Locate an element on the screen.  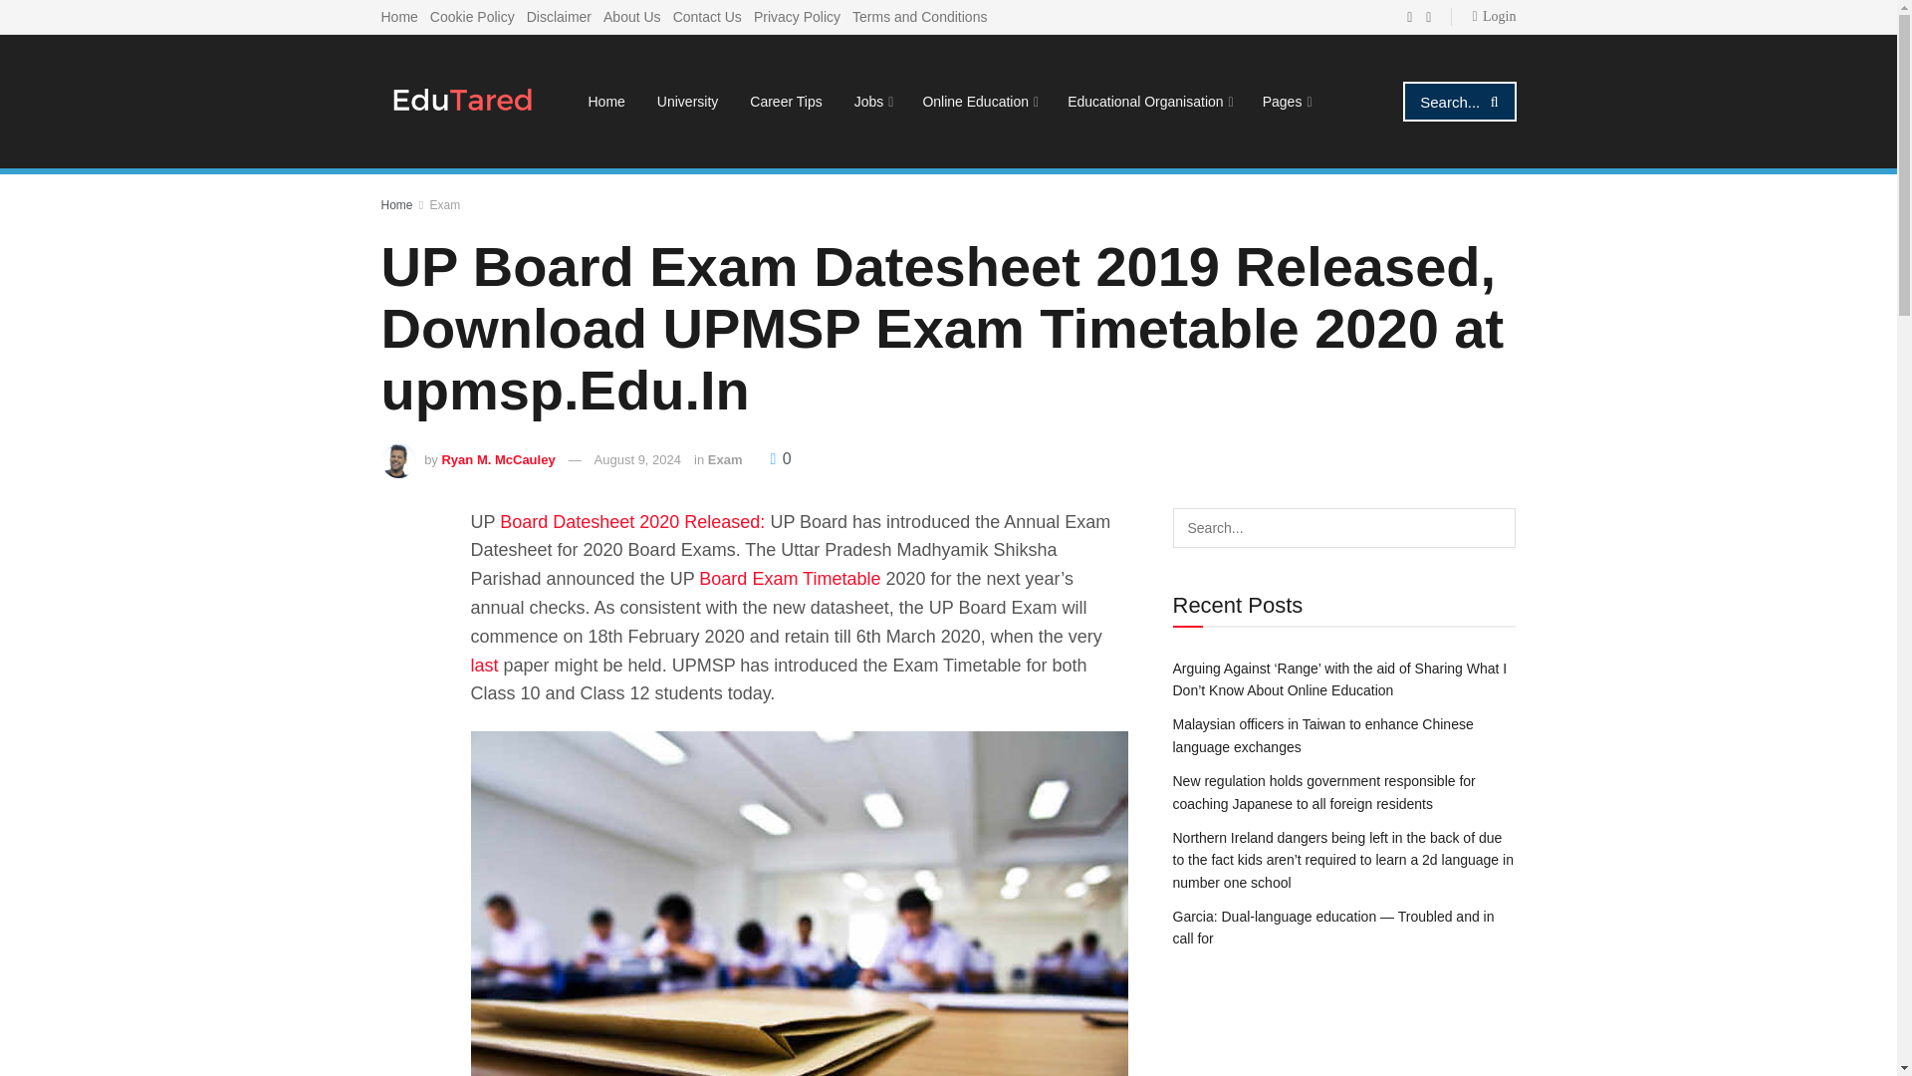
Contact Us is located at coordinates (707, 16).